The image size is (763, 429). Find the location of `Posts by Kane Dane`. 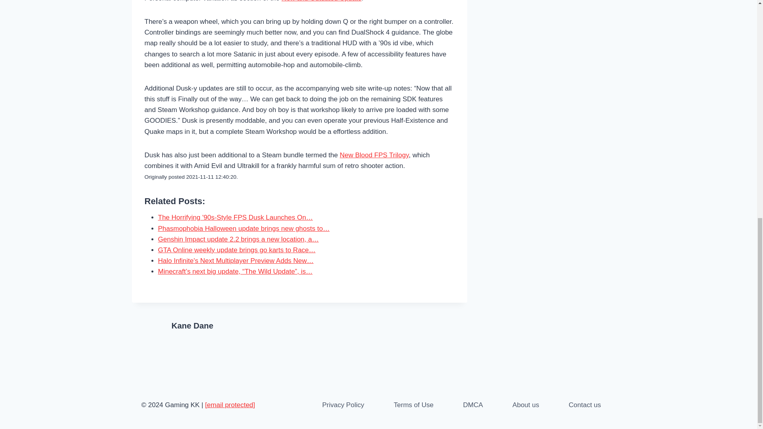

Posts by Kane Dane is located at coordinates (192, 325).